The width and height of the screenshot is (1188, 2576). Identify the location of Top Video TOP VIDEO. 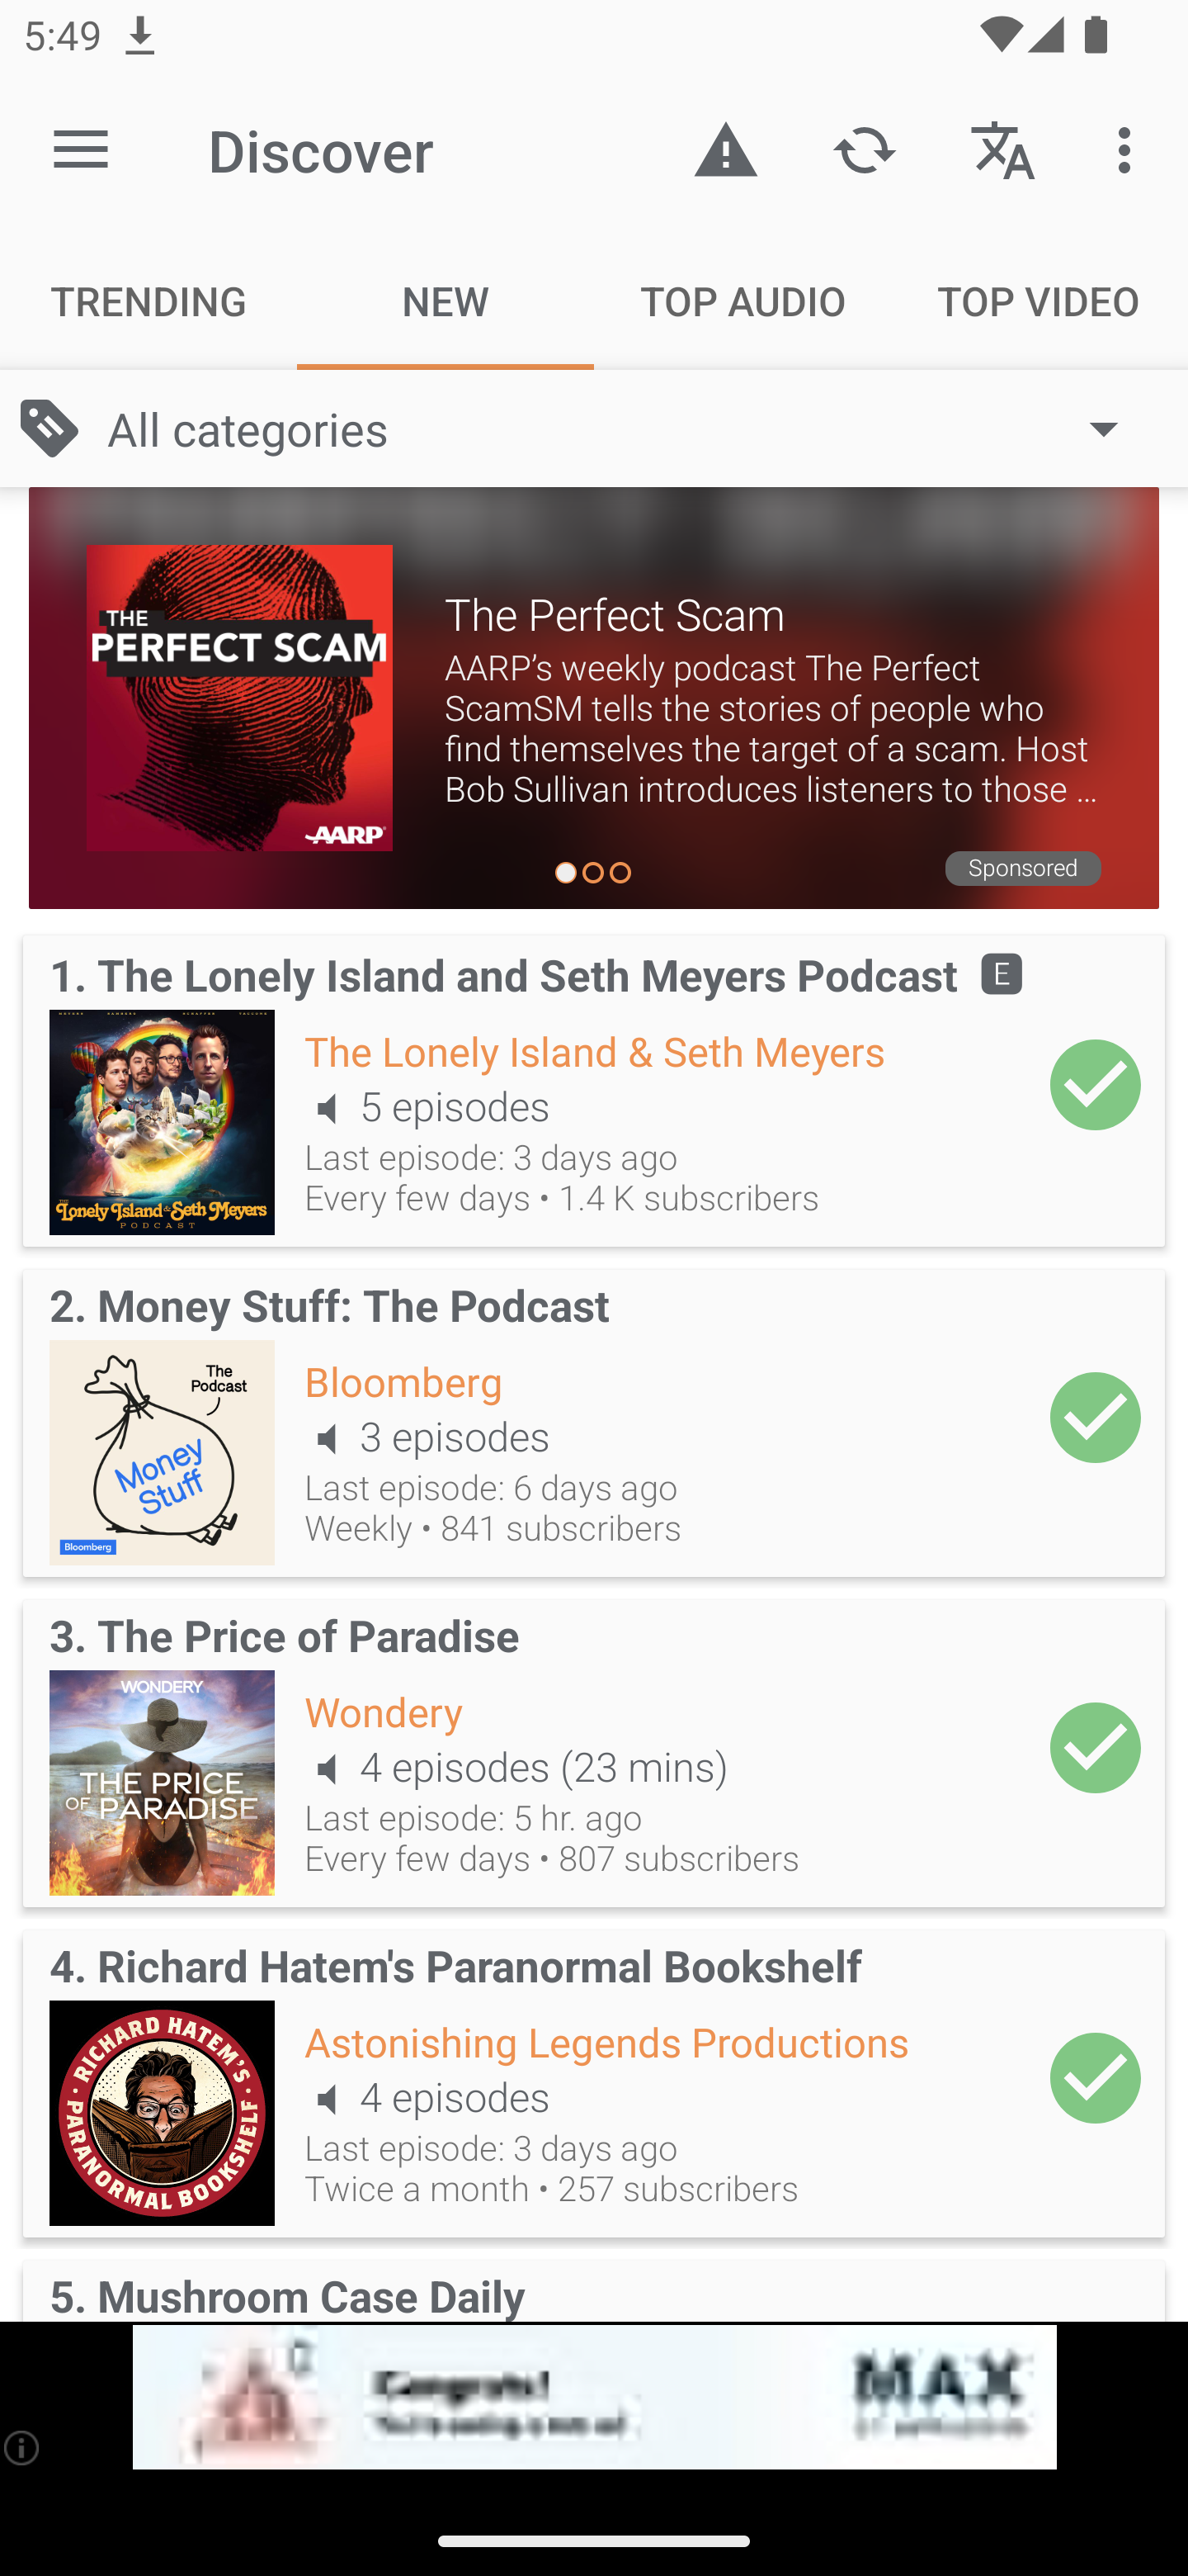
(1039, 301).